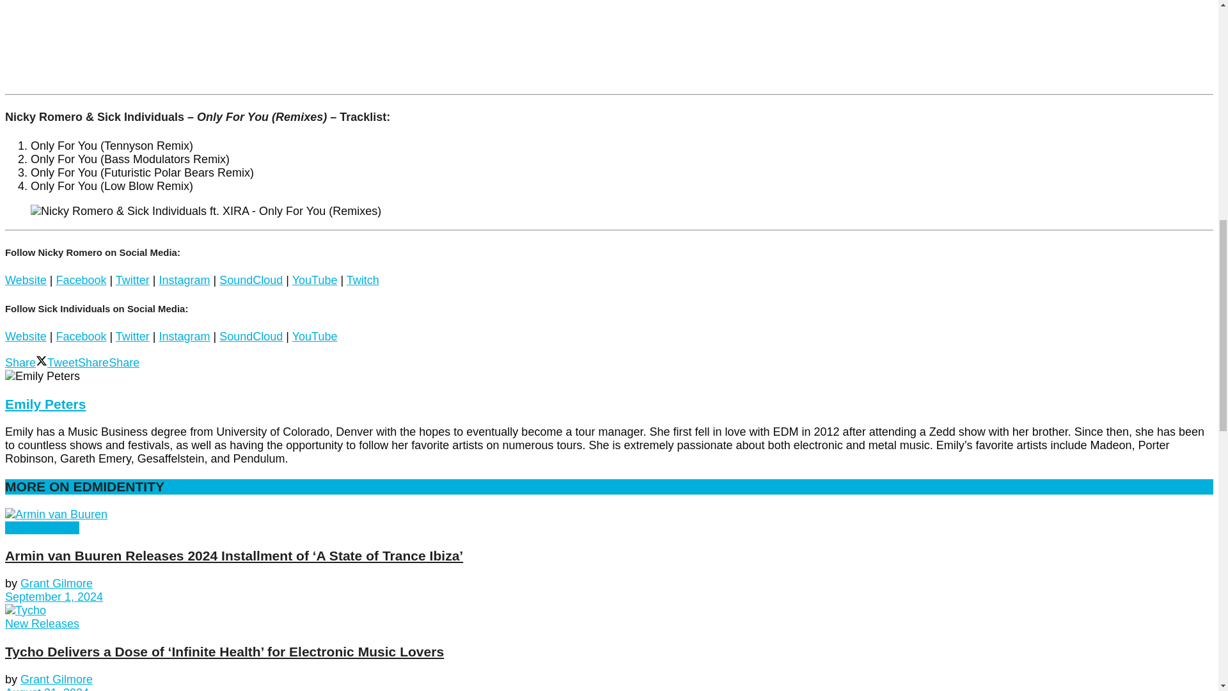  Describe the element at coordinates (132, 280) in the screenshot. I see `Twitter` at that location.